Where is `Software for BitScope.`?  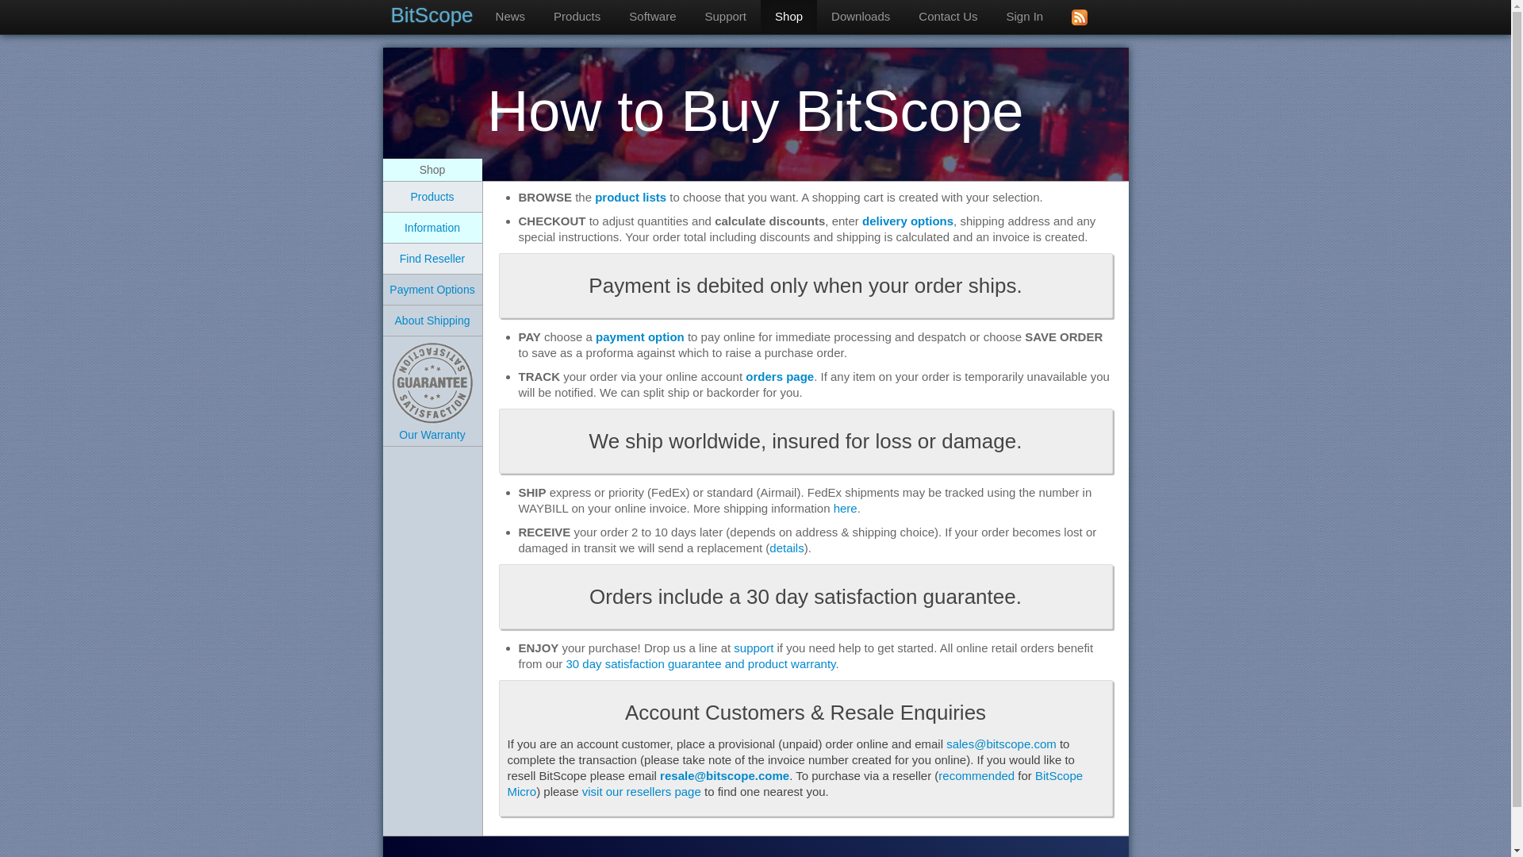
Software for BitScope. is located at coordinates (652, 17).